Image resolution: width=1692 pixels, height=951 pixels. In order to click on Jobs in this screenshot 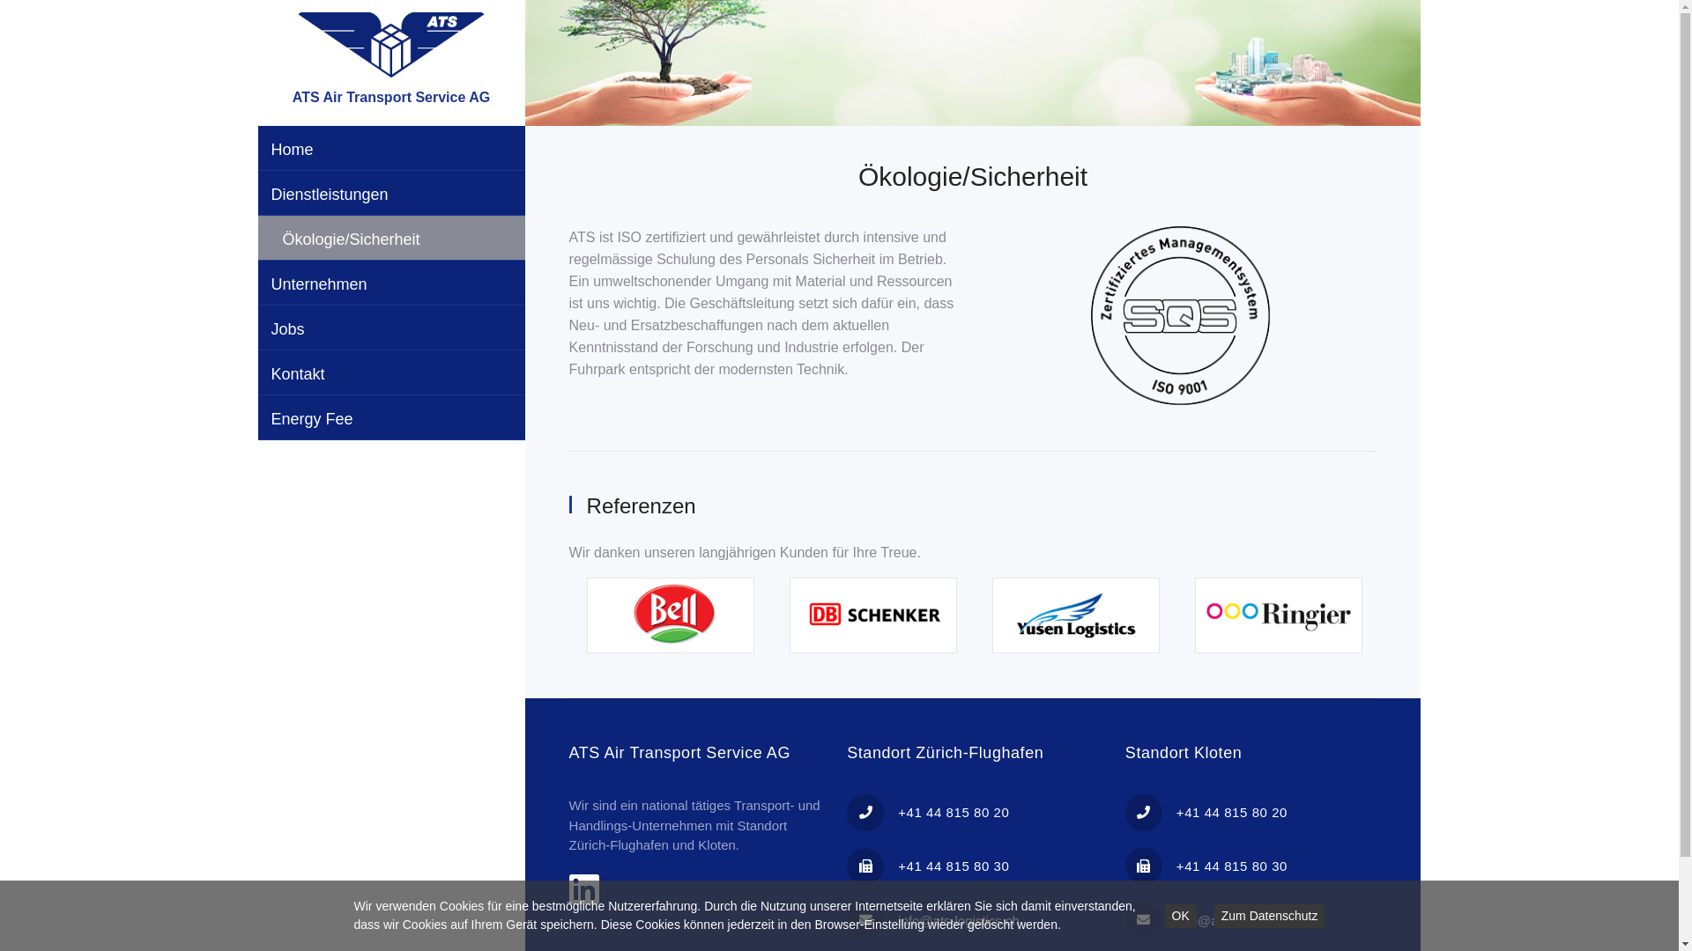, I will do `click(391, 328)`.